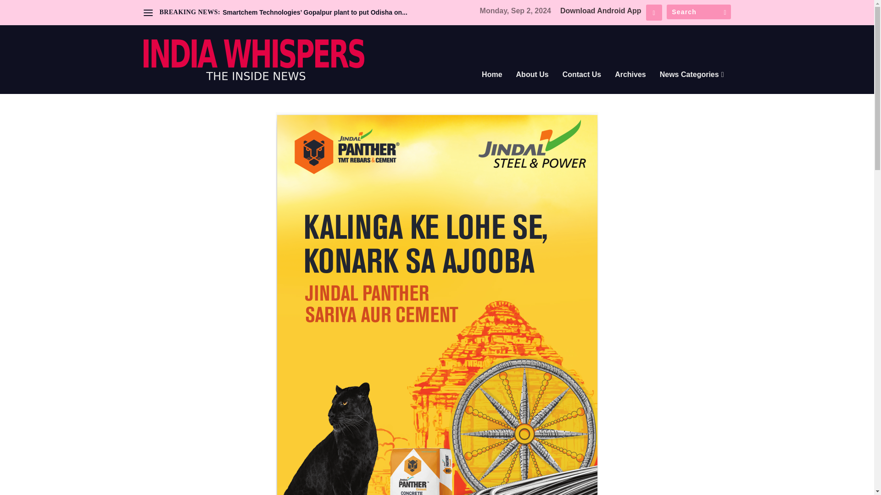 This screenshot has width=881, height=495. What do you see at coordinates (630, 87) in the screenshot?
I see `Archives` at bounding box center [630, 87].